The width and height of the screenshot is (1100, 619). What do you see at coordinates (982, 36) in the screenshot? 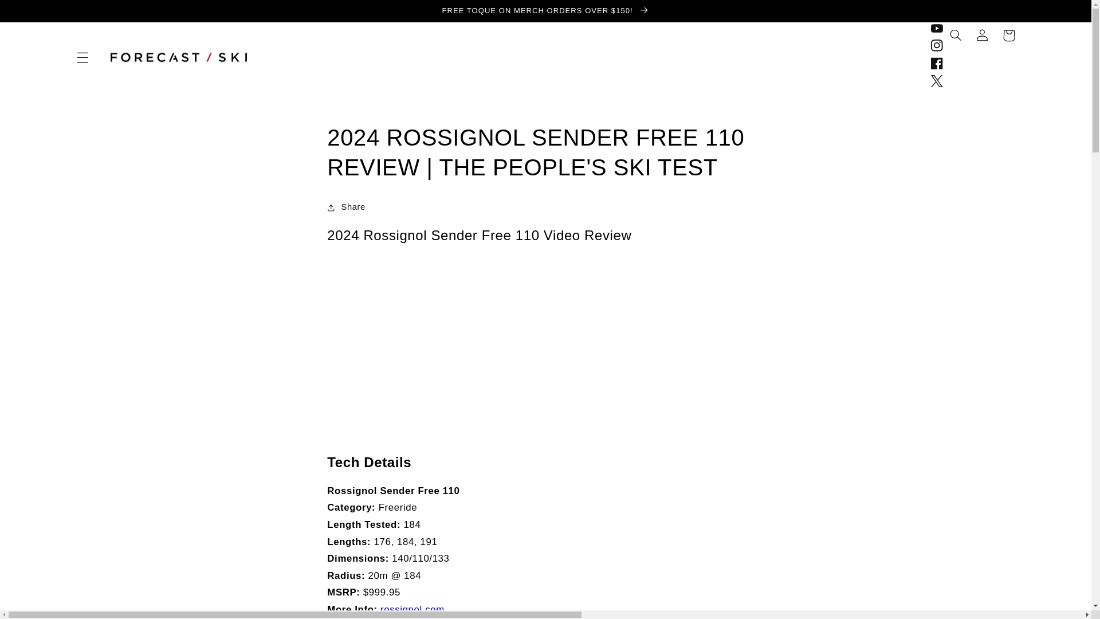
I see `Log in` at bounding box center [982, 36].